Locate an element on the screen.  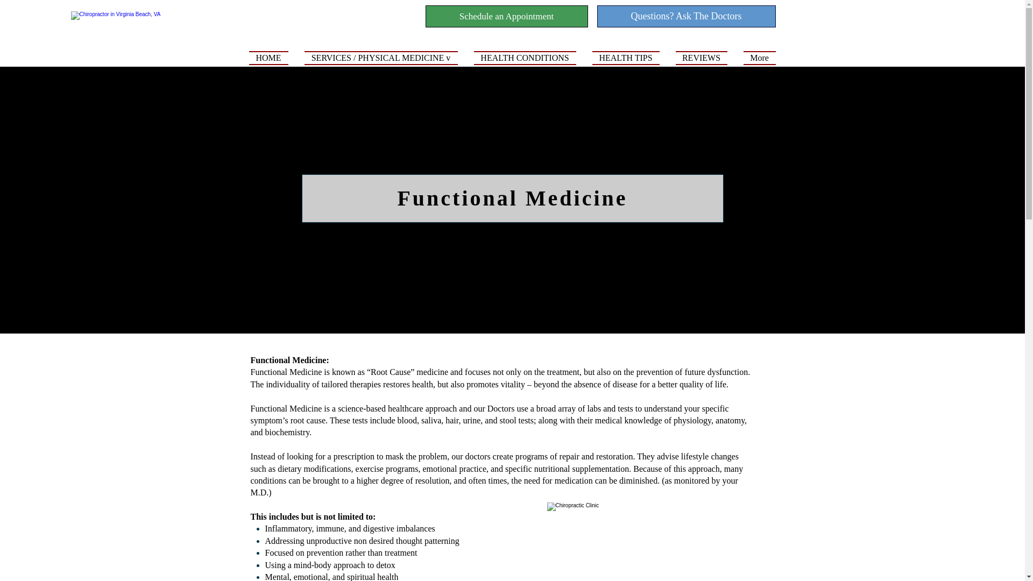
HEALTH CONDITIONS is located at coordinates (525, 57).